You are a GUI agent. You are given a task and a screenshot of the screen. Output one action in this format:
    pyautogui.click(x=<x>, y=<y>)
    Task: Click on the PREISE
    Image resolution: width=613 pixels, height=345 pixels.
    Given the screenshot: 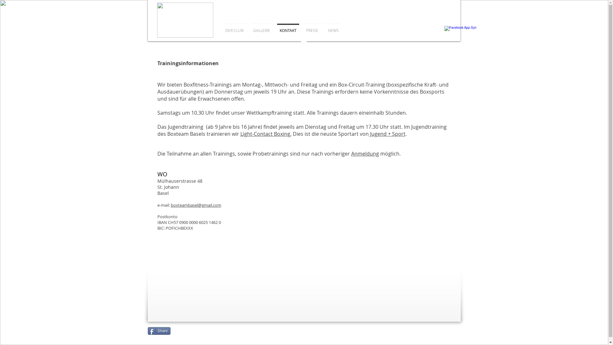 What is the action you would take?
    pyautogui.click(x=312, y=27)
    